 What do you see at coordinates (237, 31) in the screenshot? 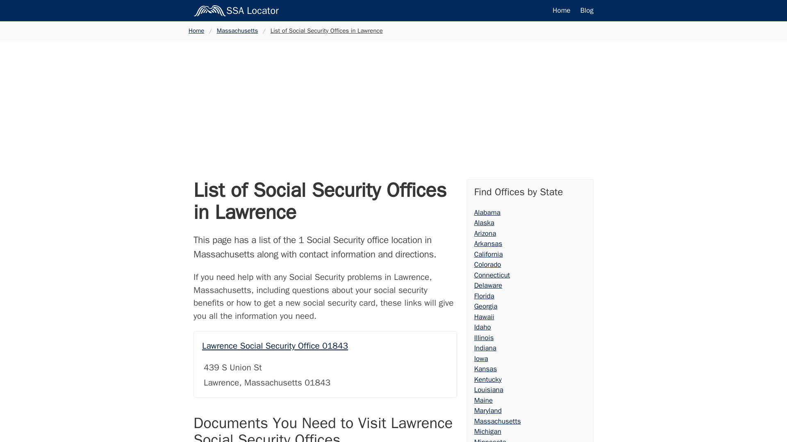
I see `Massachusetts` at bounding box center [237, 31].